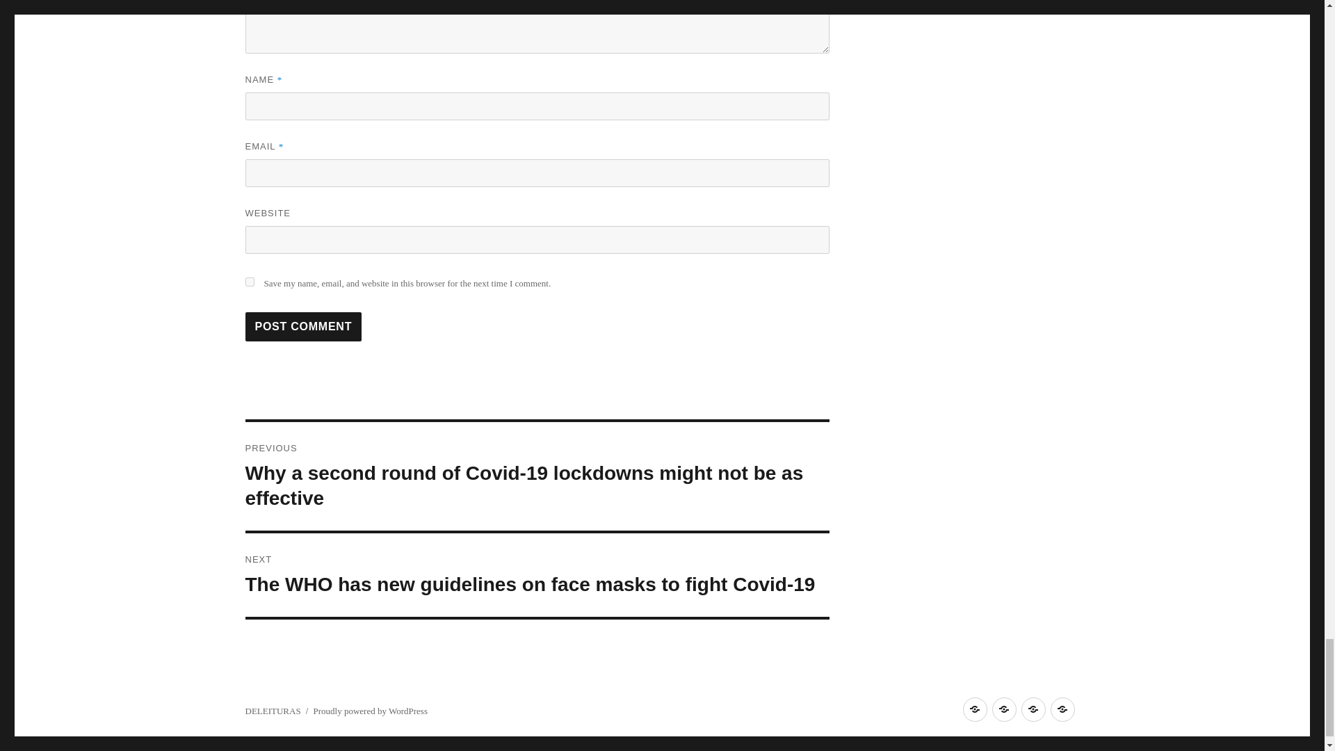 The height and width of the screenshot is (751, 1335). What do you see at coordinates (249, 281) in the screenshot?
I see `yes` at bounding box center [249, 281].